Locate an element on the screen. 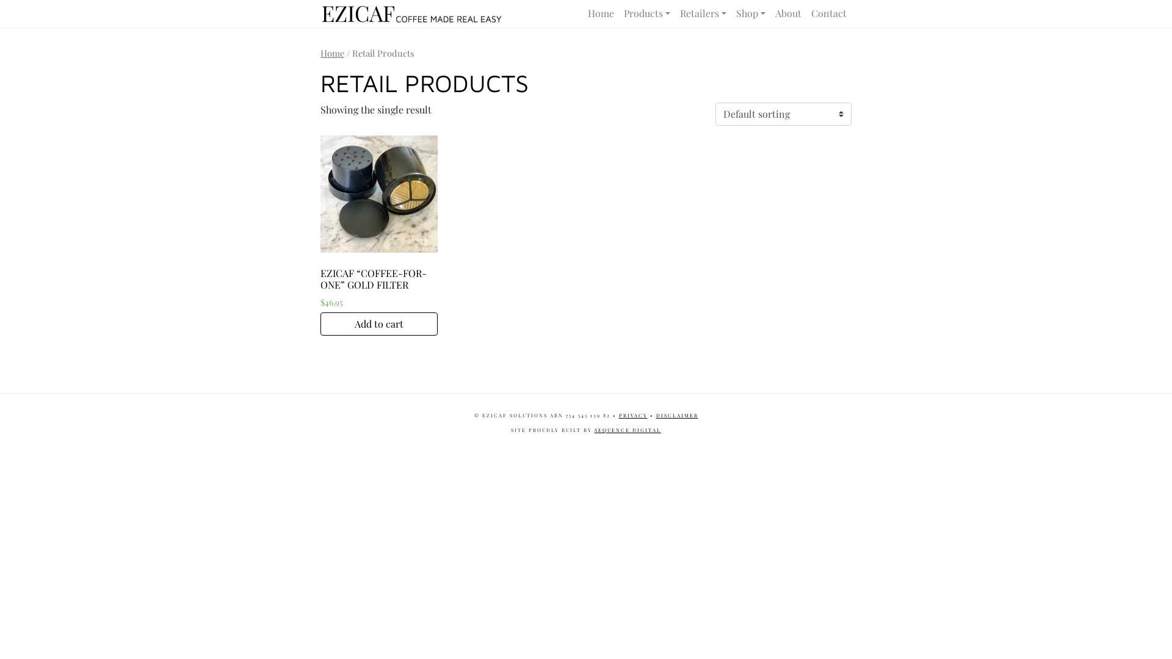 The width and height of the screenshot is (1172, 659). Retailers is located at coordinates (703, 13).